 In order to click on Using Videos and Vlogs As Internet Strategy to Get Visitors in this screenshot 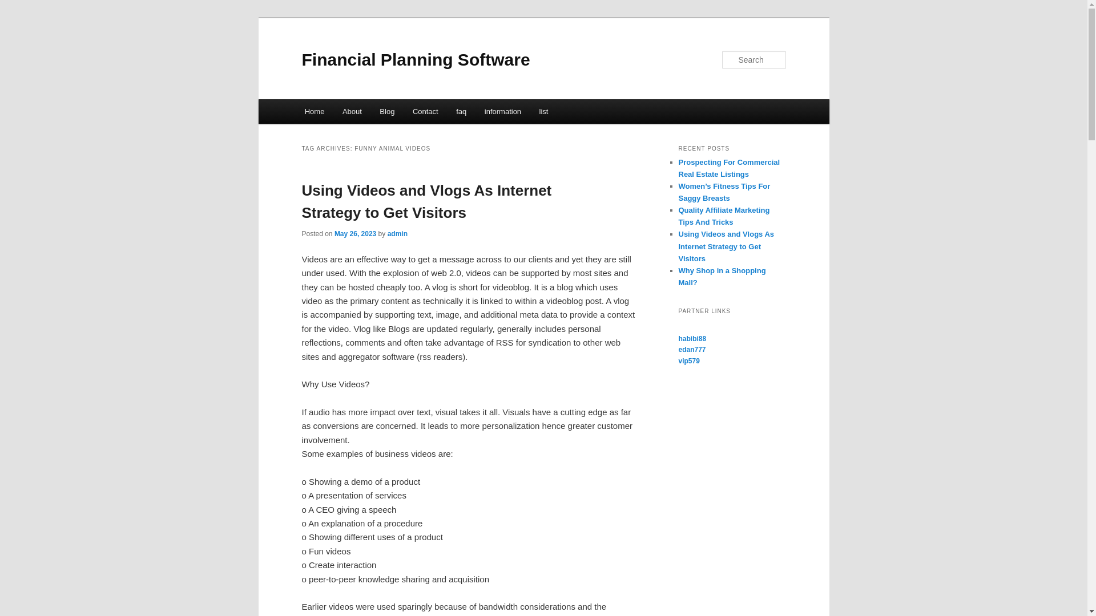, I will do `click(426, 201)`.